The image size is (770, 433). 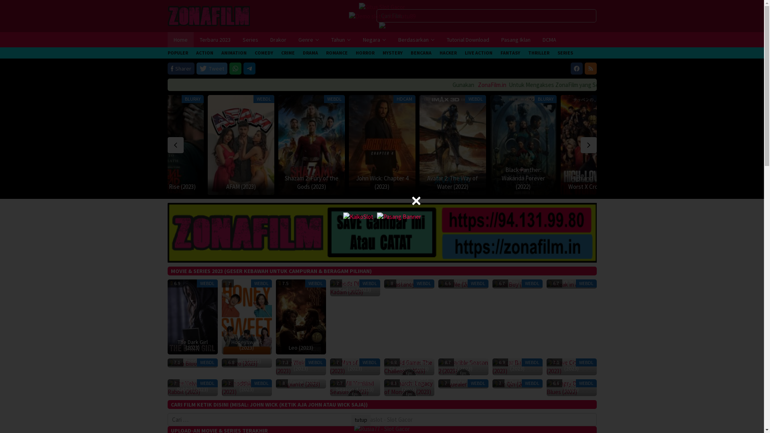 I want to click on Blue Beetle (2023), so click(x=170, y=187).